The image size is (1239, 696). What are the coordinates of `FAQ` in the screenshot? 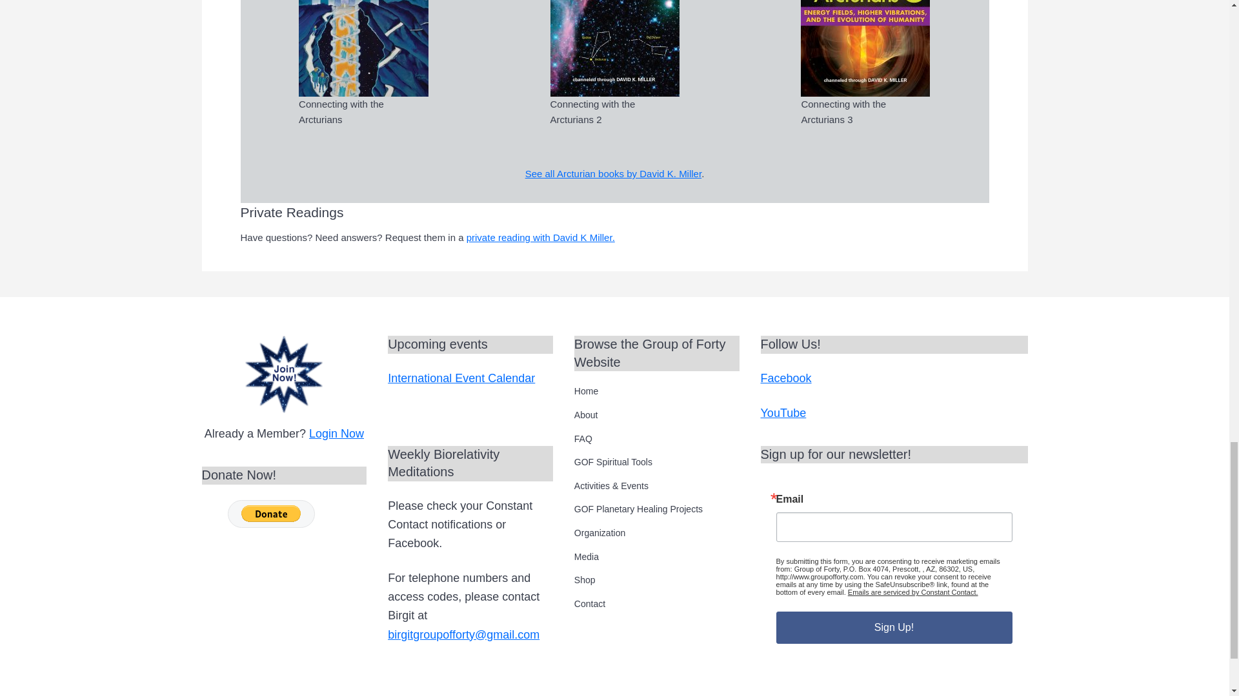 It's located at (657, 438).